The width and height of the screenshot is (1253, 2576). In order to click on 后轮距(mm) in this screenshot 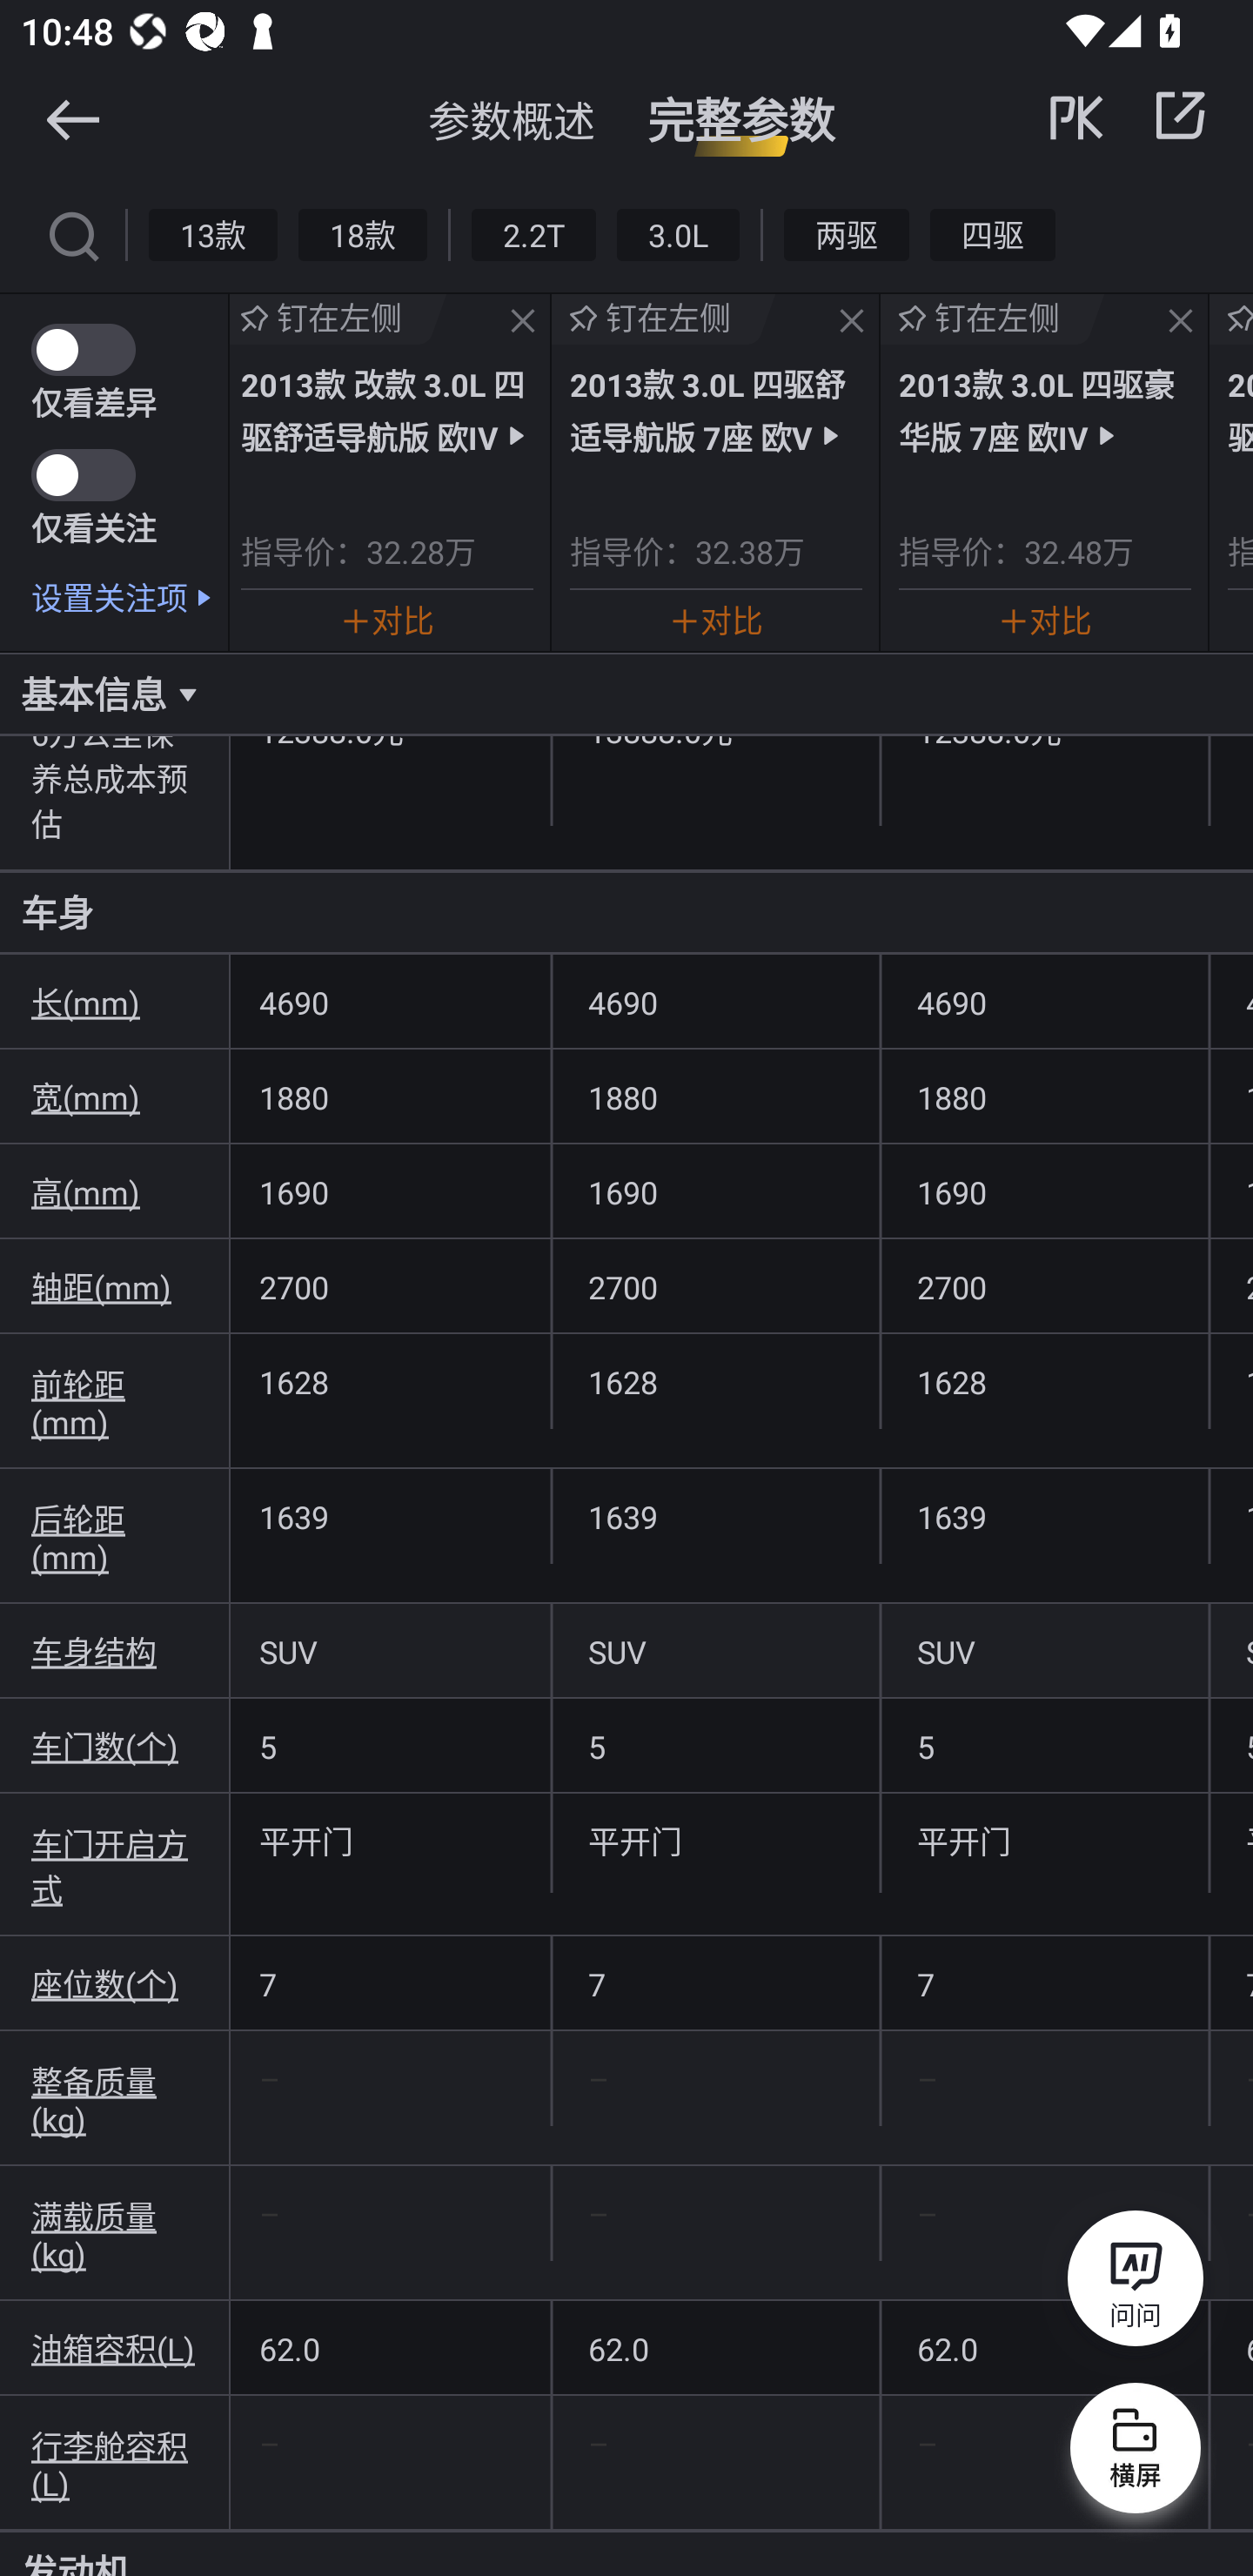, I will do `click(115, 1537)`.